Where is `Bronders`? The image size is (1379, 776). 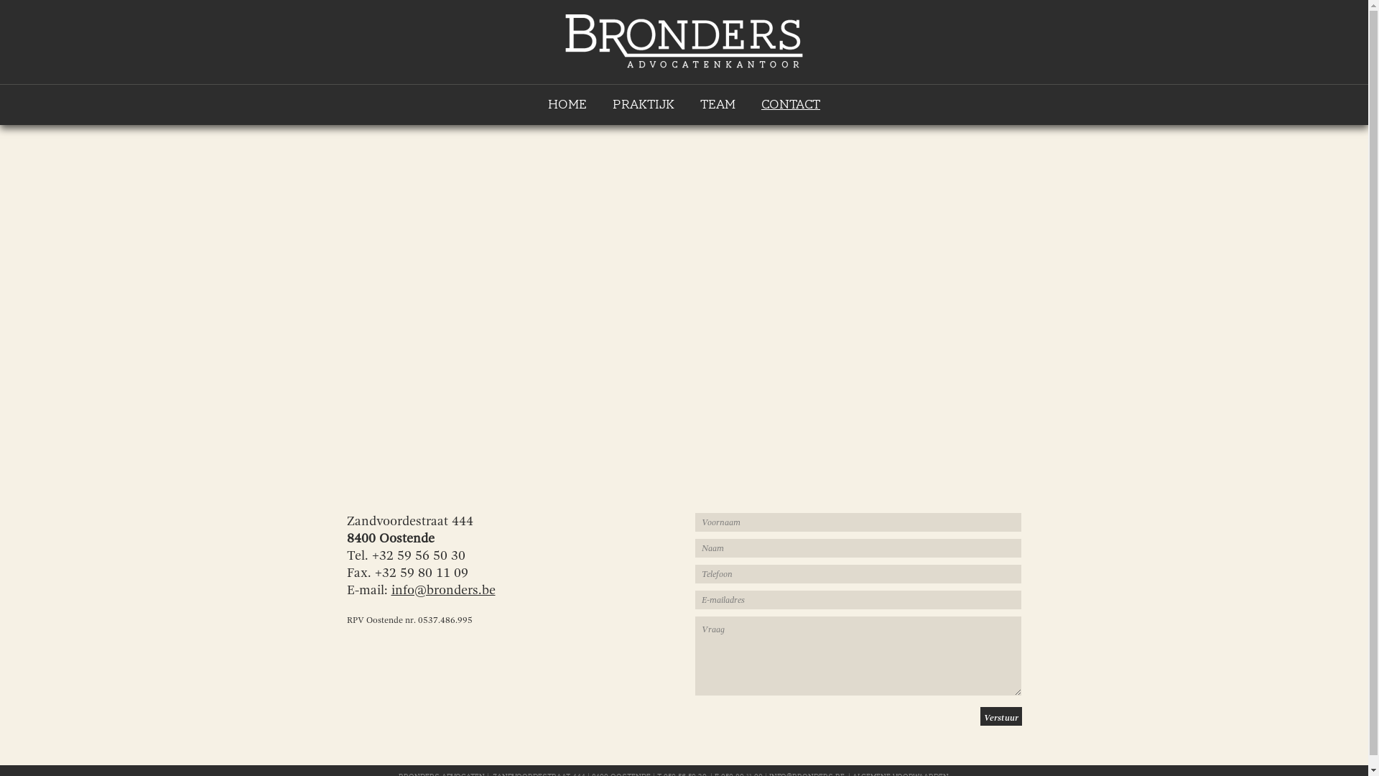 Bronders is located at coordinates (684, 65).